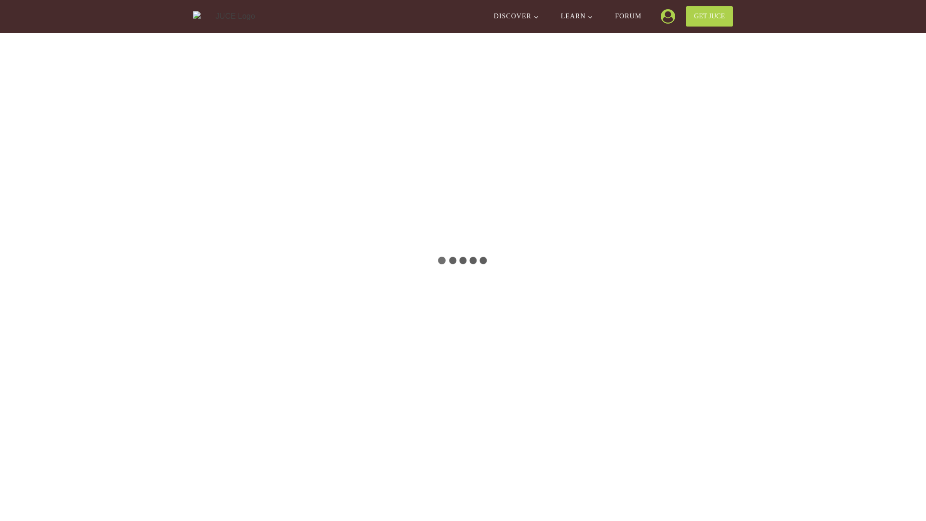 This screenshot has width=926, height=521. What do you see at coordinates (709, 16) in the screenshot?
I see `GET JUCE` at bounding box center [709, 16].